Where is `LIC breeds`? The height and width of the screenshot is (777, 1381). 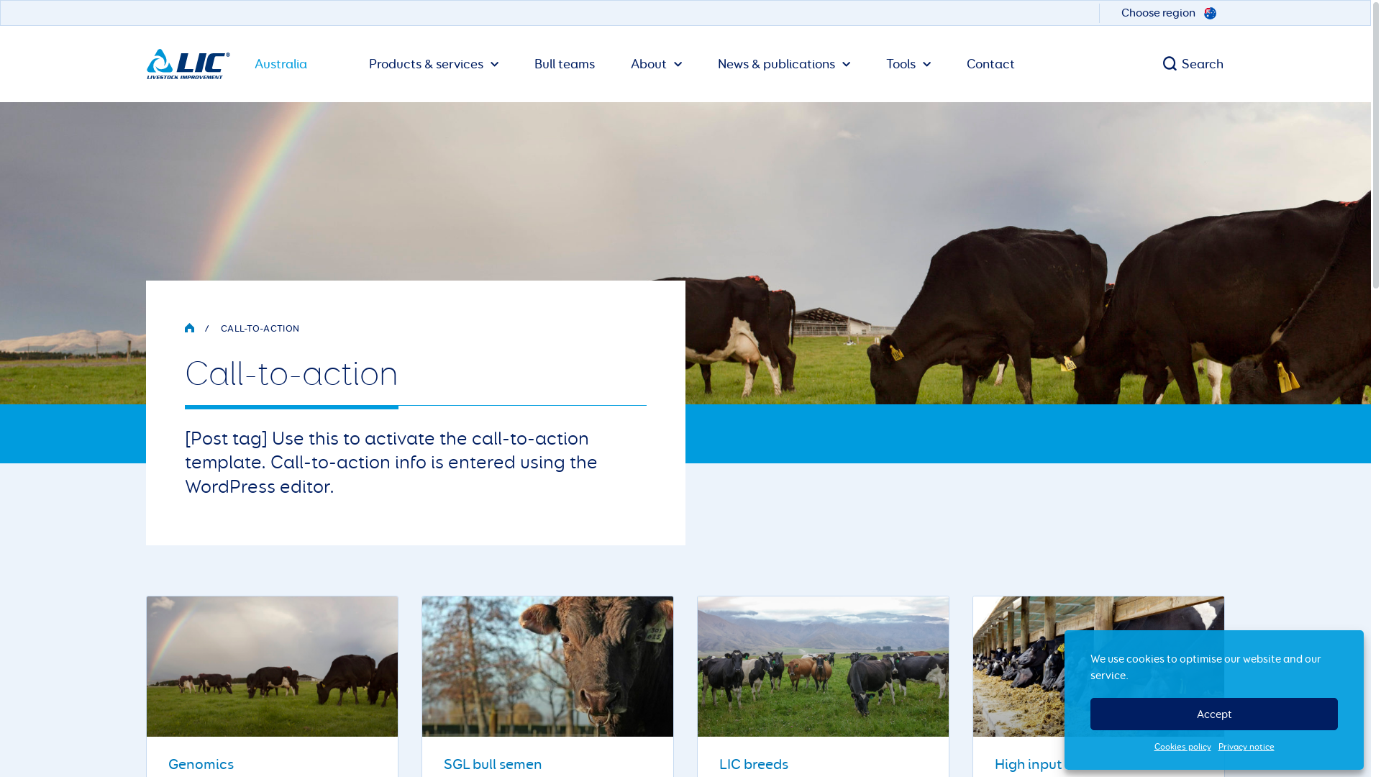 LIC breeds is located at coordinates (754, 764).